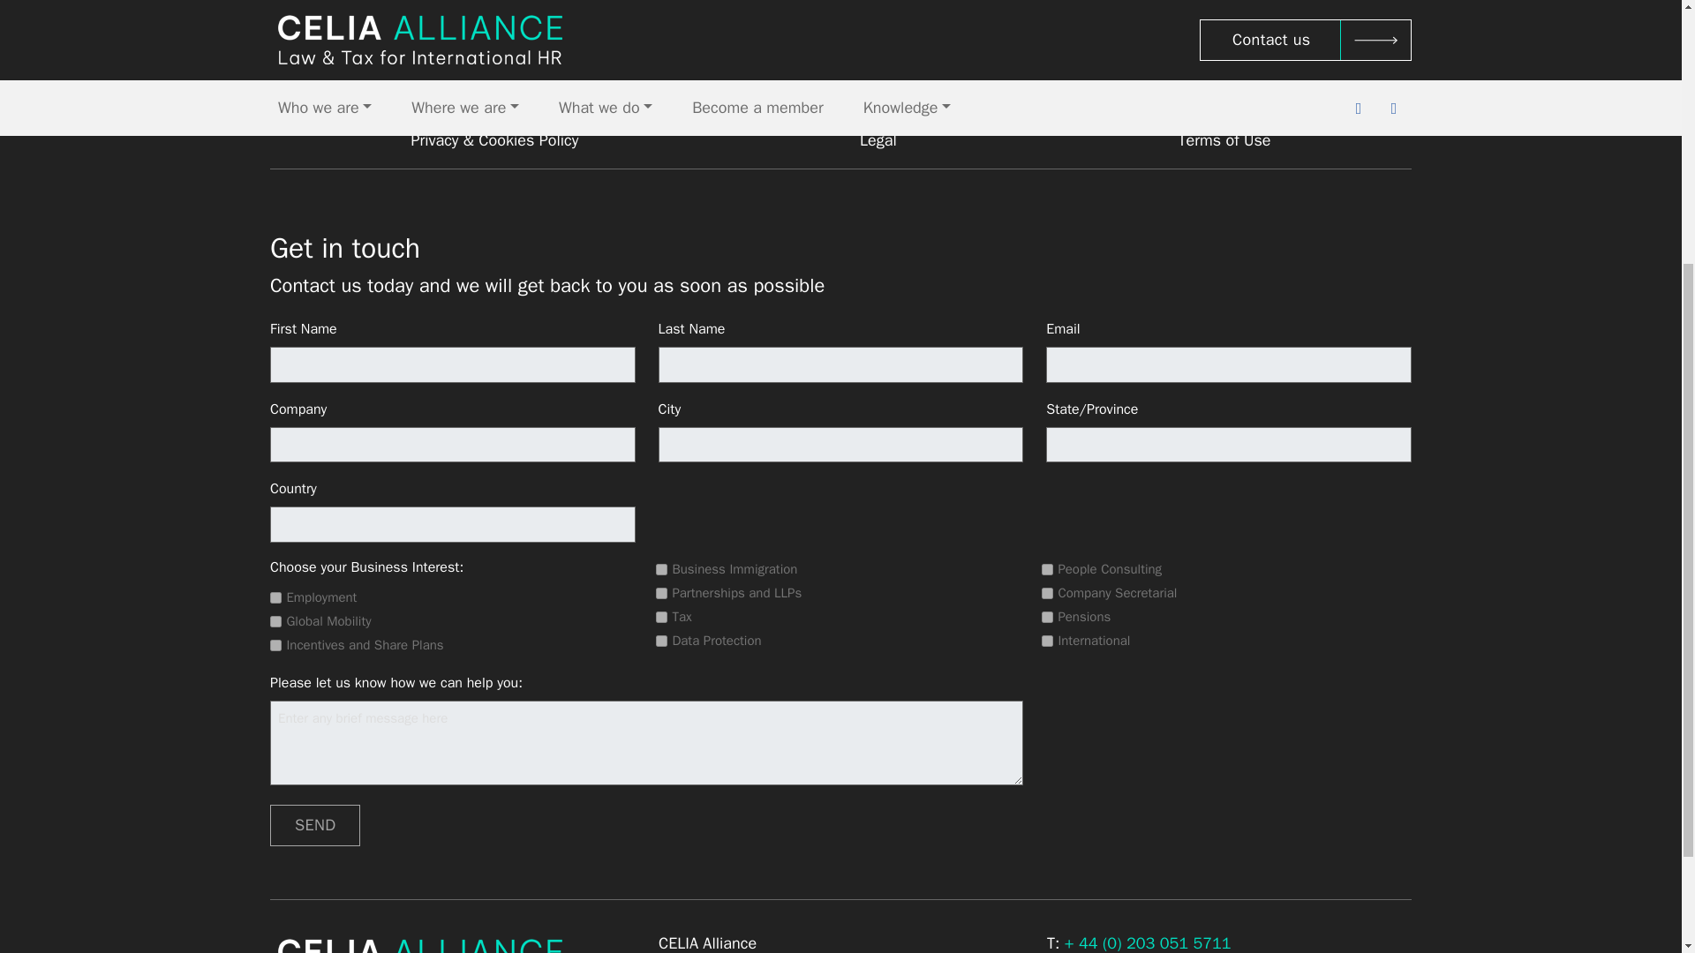  What do you see at coordinates (662, 570) in the screenshot?
I see `Business Immigration` at bounding box center [662, 570].